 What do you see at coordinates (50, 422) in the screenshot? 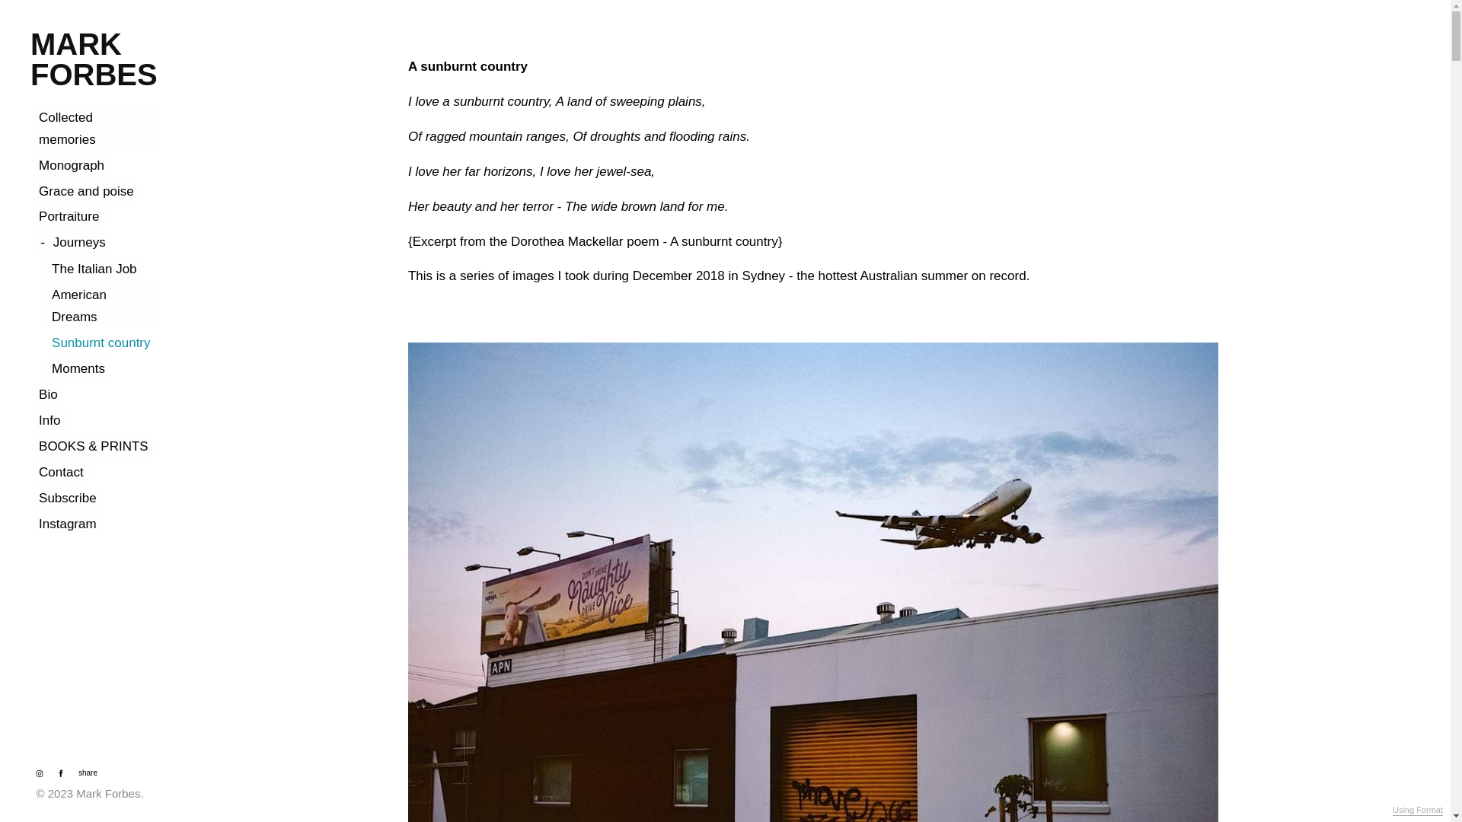
I see `Info` at bounding box center [50, 422].